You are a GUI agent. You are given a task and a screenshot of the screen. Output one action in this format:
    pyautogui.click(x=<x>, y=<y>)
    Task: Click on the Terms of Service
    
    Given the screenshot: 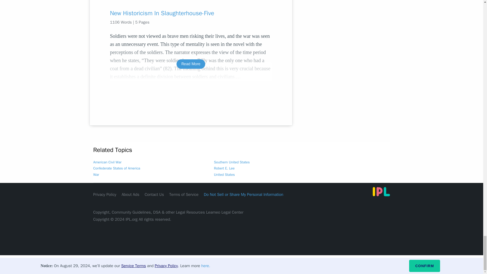 What is the action you would take?
    pyautogui.click(x=184, y=194)
    